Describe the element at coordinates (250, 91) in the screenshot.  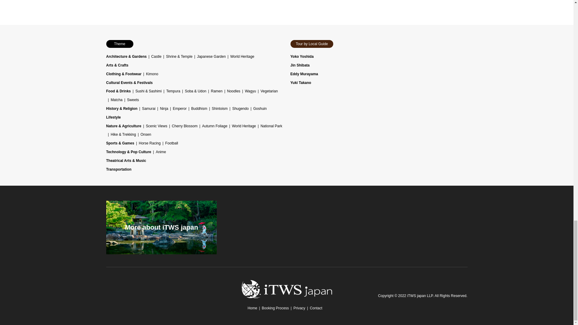
I see `Wagyu` at that location.